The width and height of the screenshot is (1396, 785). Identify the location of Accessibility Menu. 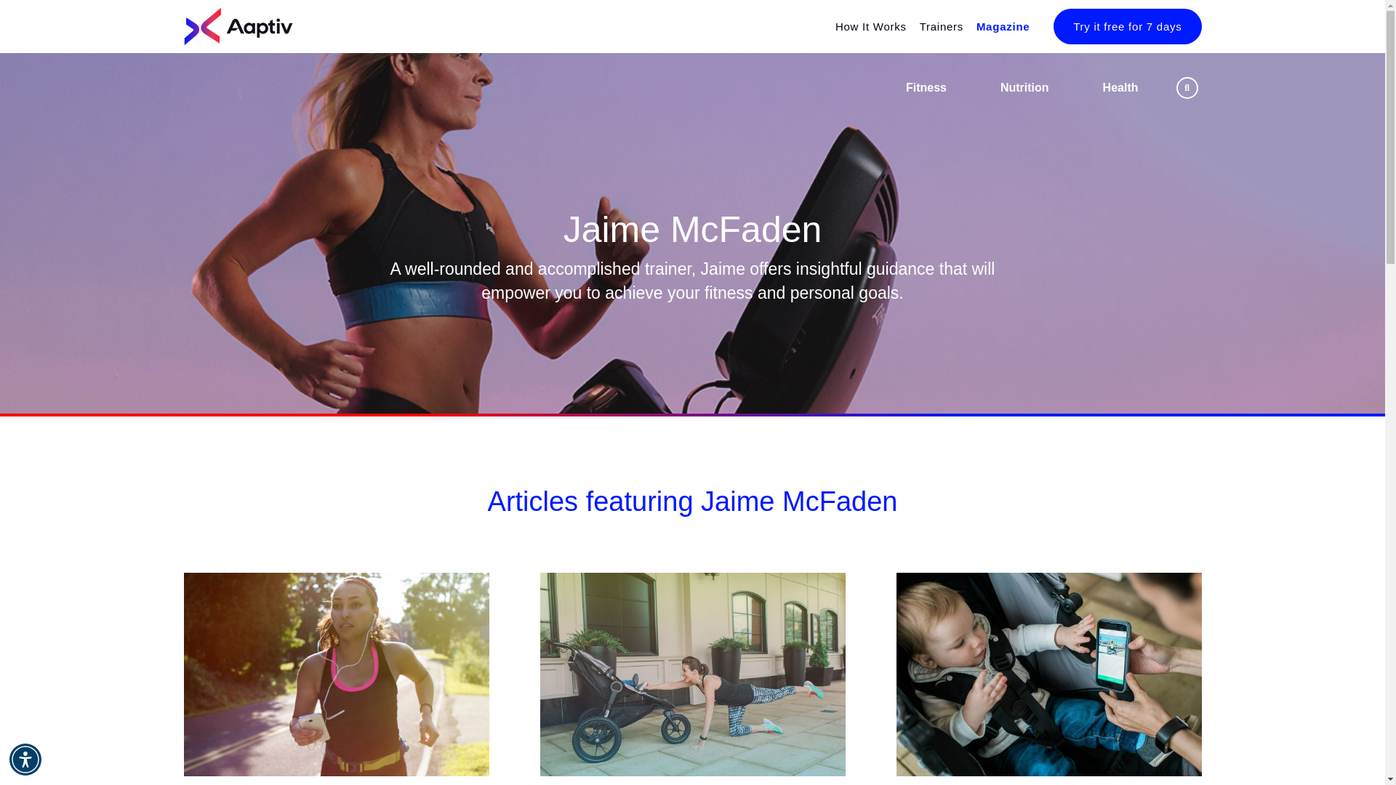
(25, 759).